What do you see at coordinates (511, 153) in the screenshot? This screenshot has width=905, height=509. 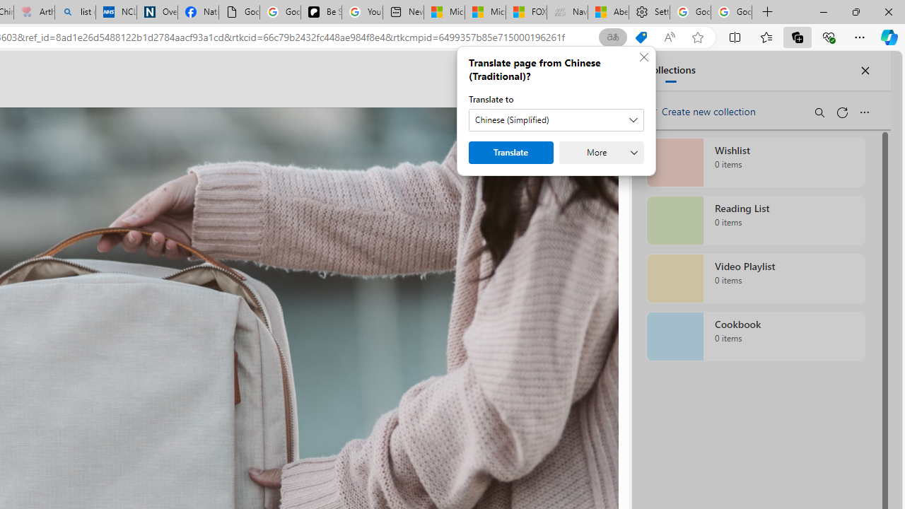 I see `Translate` at bounding box center [511, 153].